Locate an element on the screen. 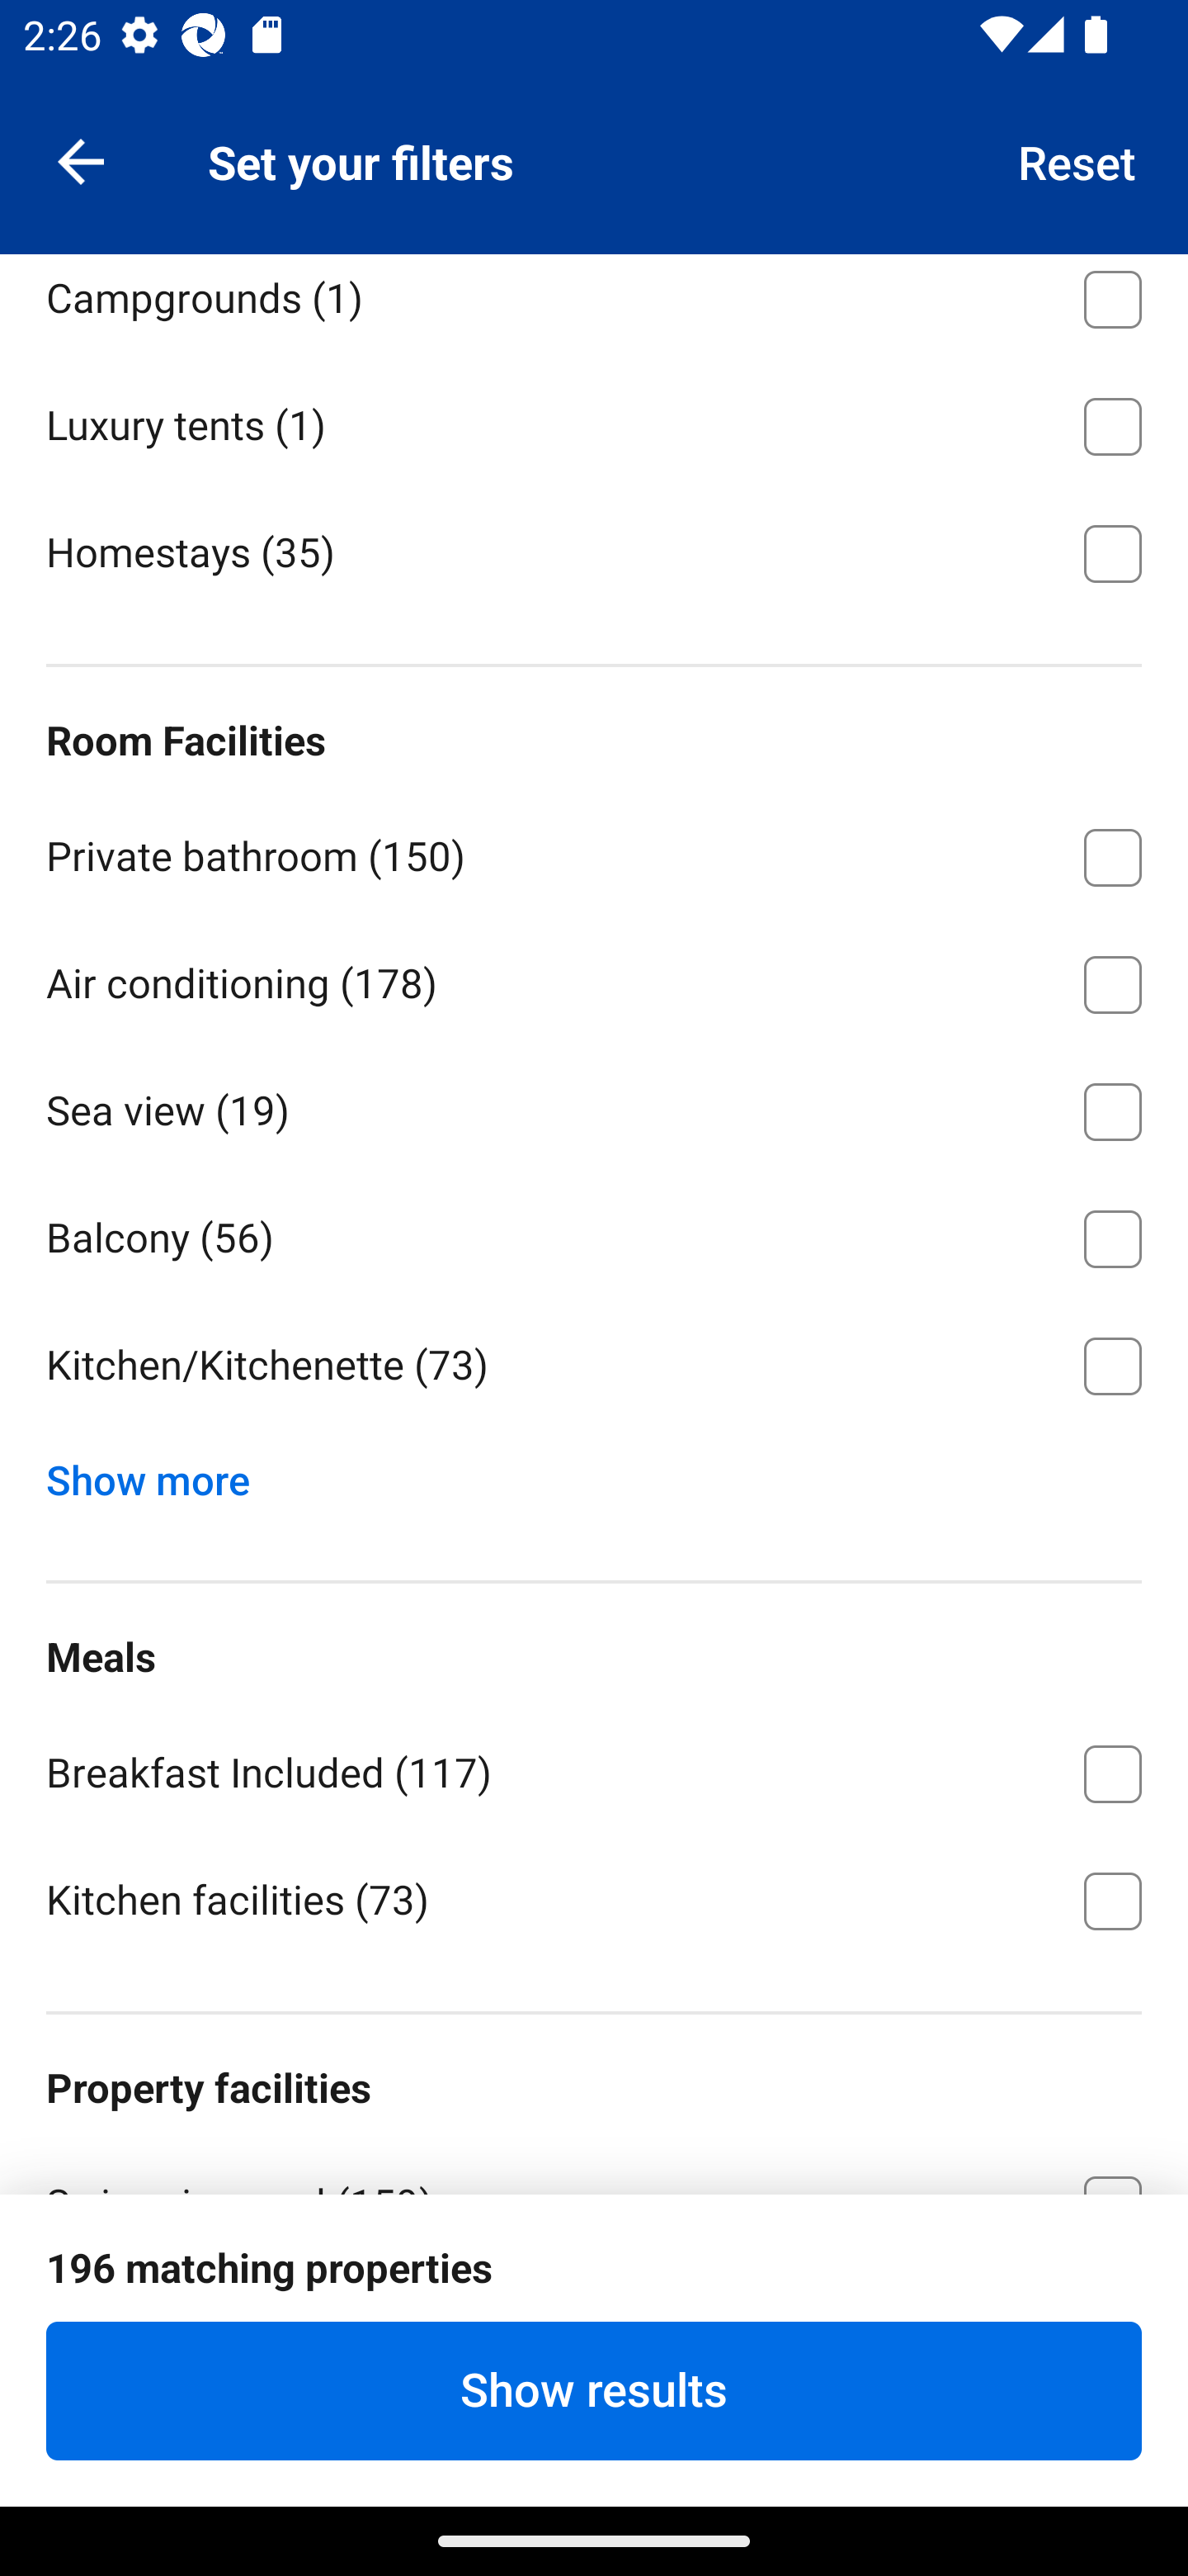  Kitchen facilities ⁦(73) is located at coordinates (594, 1898).